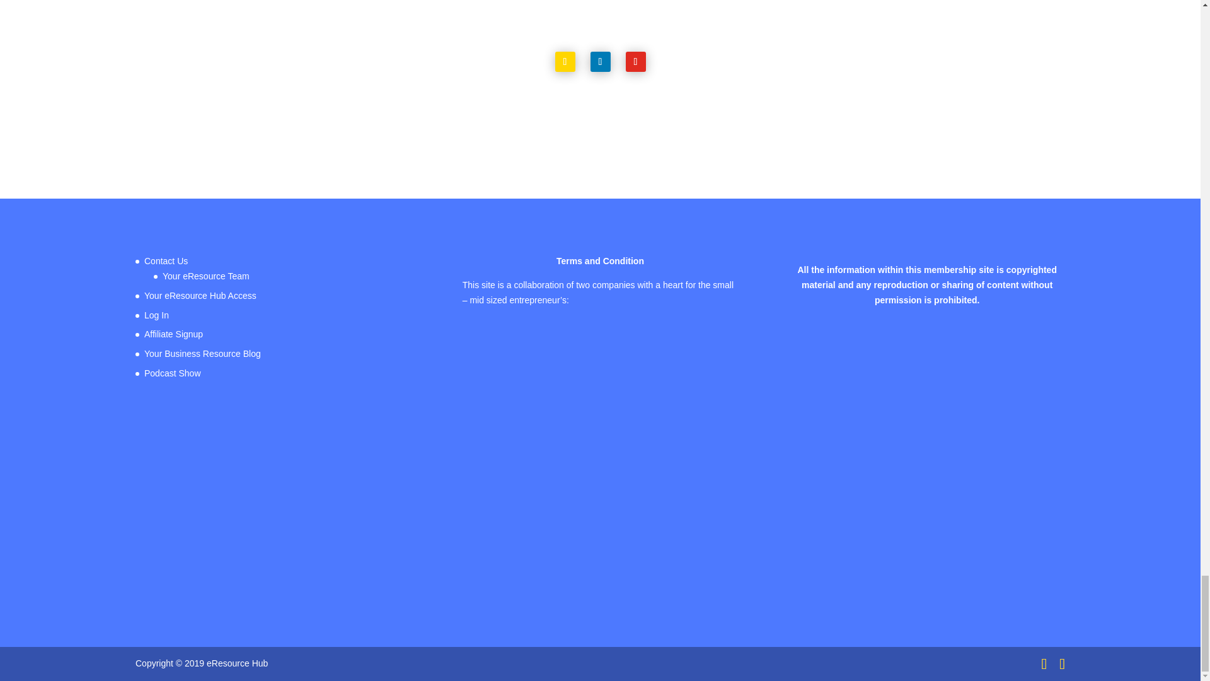 The height and width of the screenshot is (681, 1210). I want to click on Follow on LinkedIn, so click(600, 62).